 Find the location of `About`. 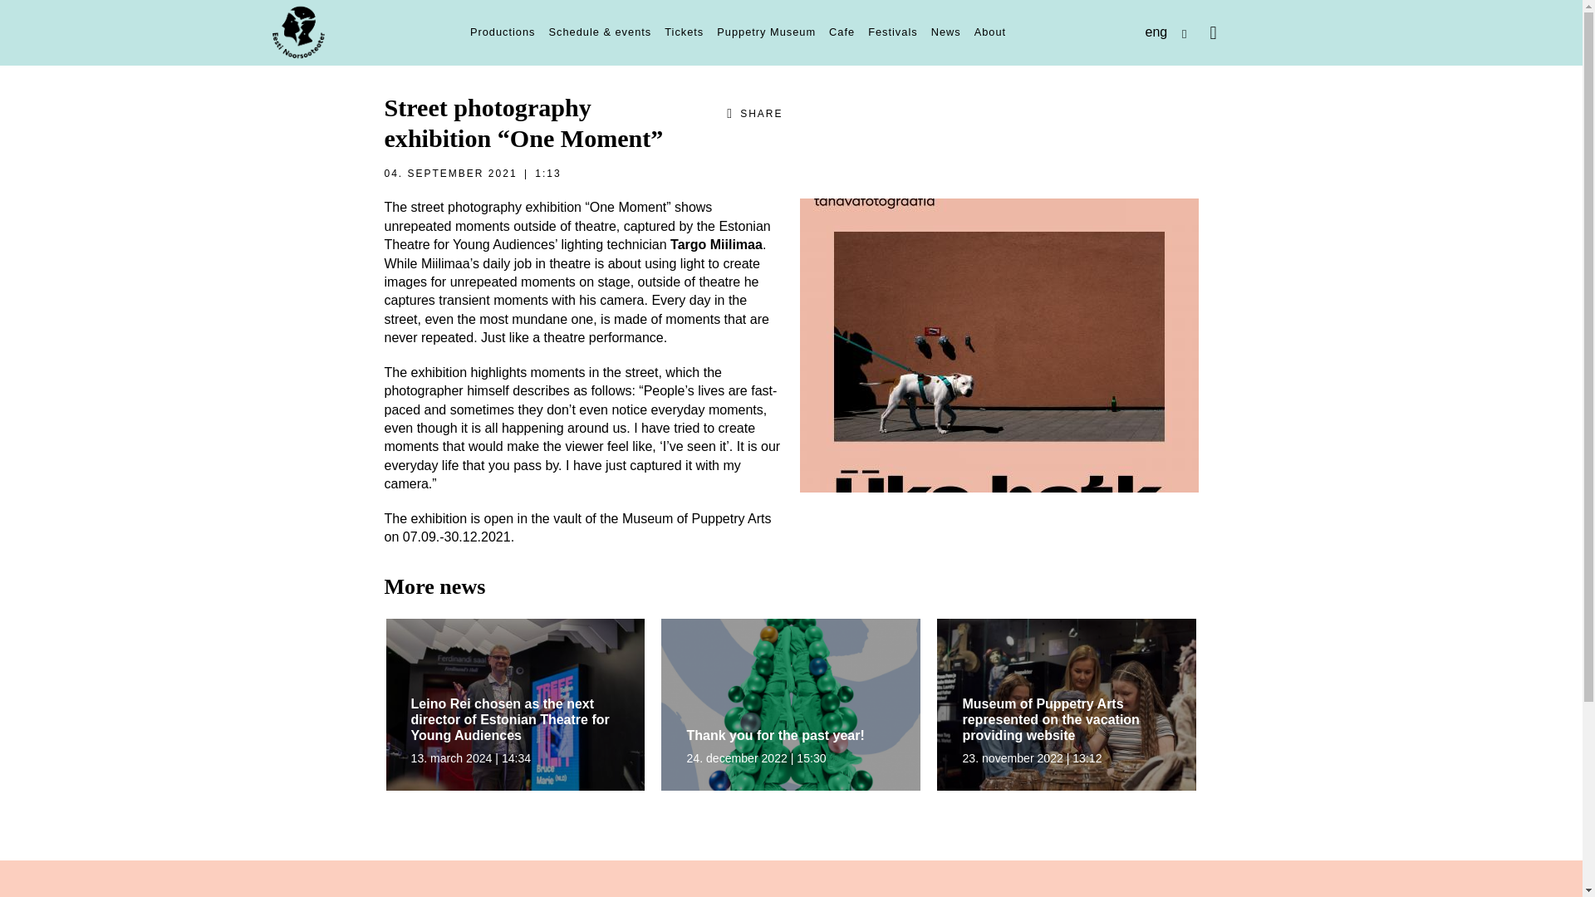

About is located at coordinates (990, 33).